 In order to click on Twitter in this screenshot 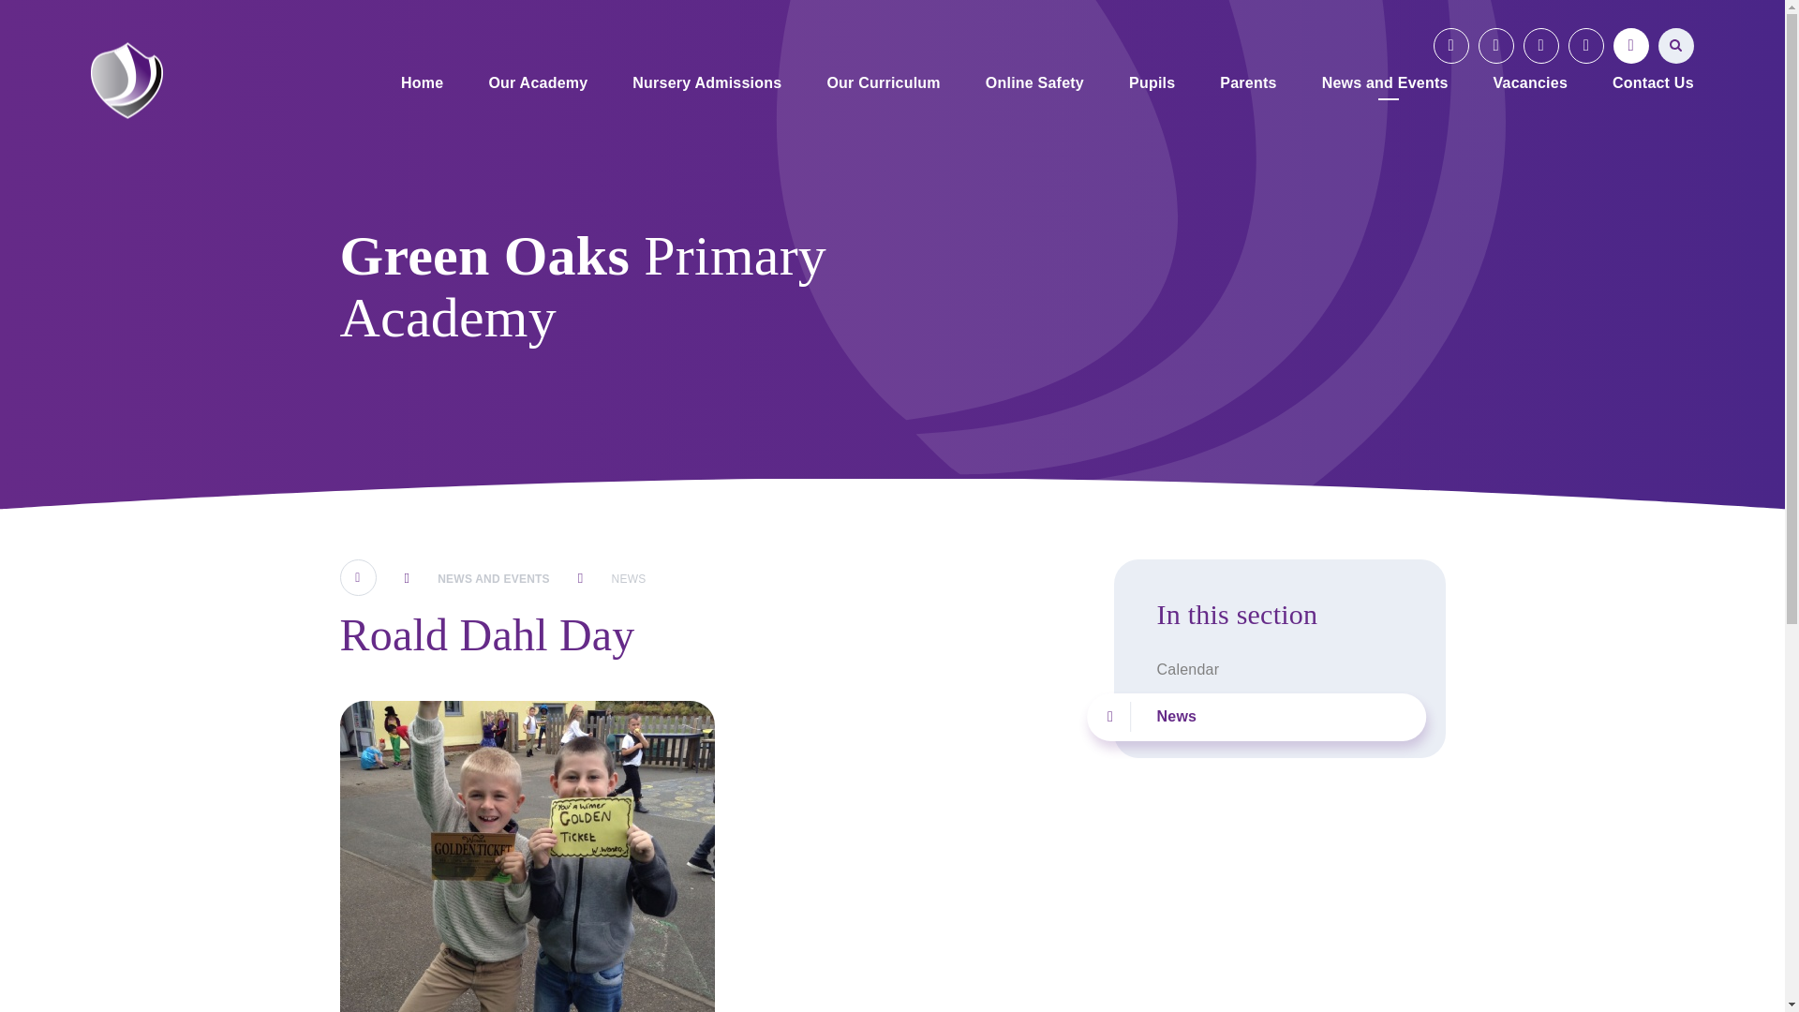, I will do `click(1541, 46)`.